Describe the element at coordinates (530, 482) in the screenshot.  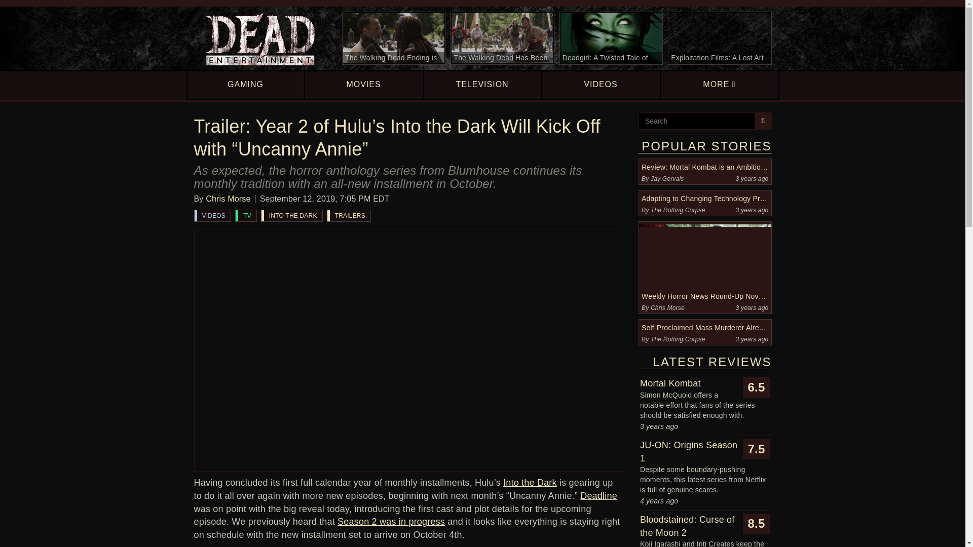
I see `Into the Dark` at that location.